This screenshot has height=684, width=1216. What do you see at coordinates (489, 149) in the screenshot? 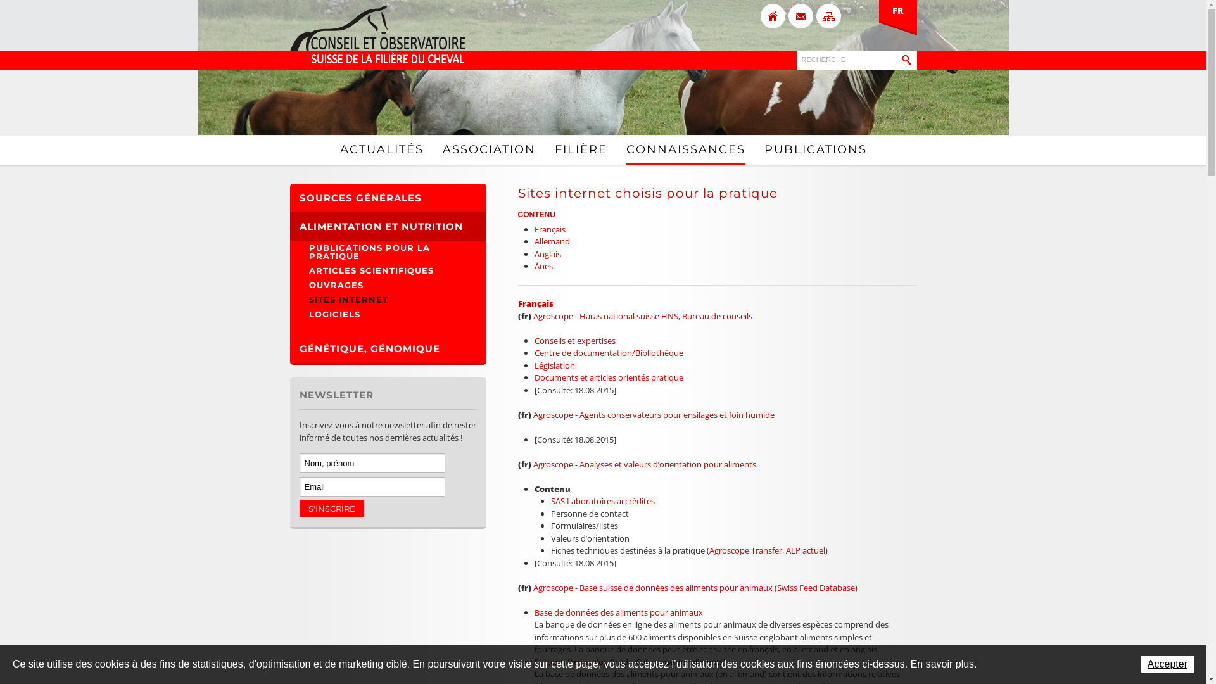
I see `ASSOCIATION` at bounding box center [489, 149].